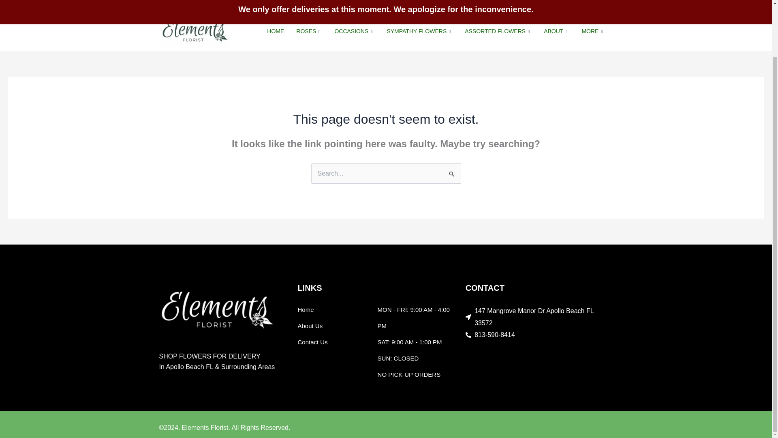 The image size is (778, 438). Describe the element at coordinates (276, 32) in the screenshot. I see `HOME` at that location.